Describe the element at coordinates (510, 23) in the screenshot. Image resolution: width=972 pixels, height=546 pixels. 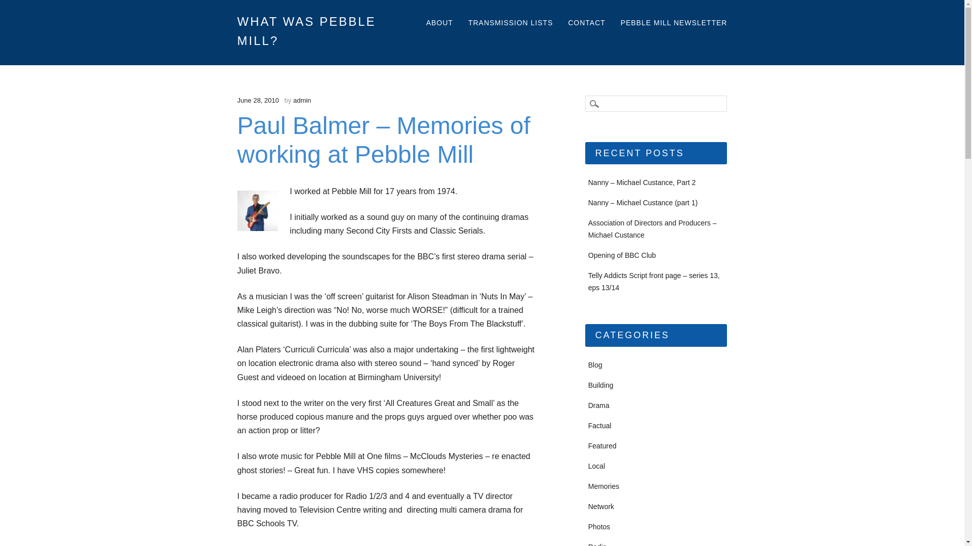
I see `TRANSMISSION LISTS` at that location.